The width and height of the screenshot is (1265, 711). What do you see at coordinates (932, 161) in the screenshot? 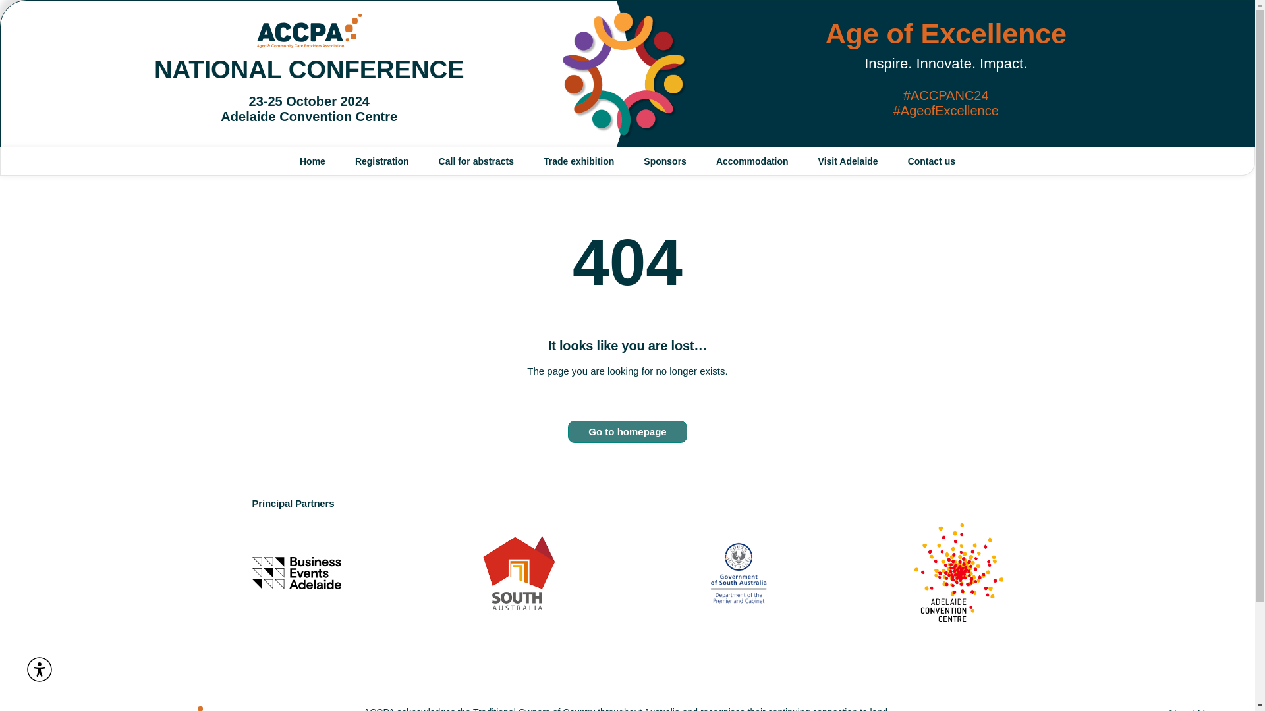
I see `Contact us` at bounding box center [932, 161].